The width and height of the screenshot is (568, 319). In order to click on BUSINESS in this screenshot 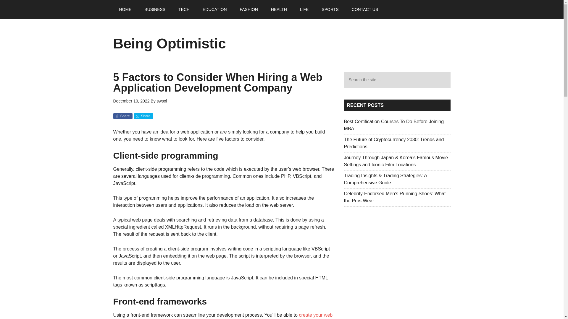, I will do `click(155, 9)`.